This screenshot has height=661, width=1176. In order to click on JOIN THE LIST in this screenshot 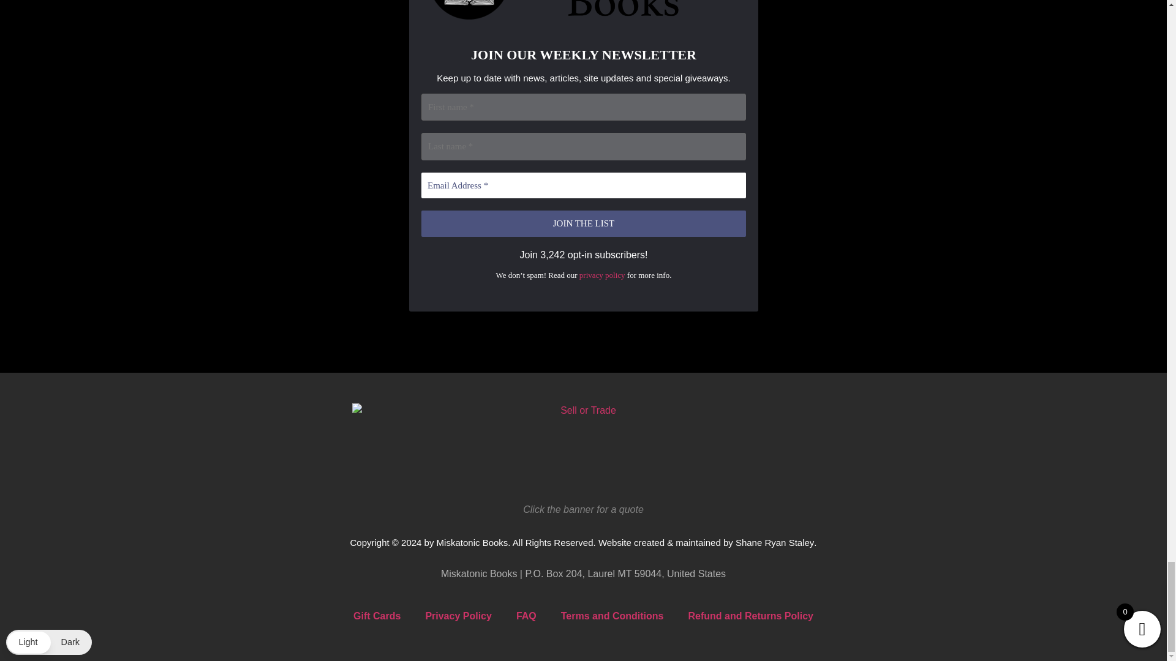, I will do `click(583, 224)`.